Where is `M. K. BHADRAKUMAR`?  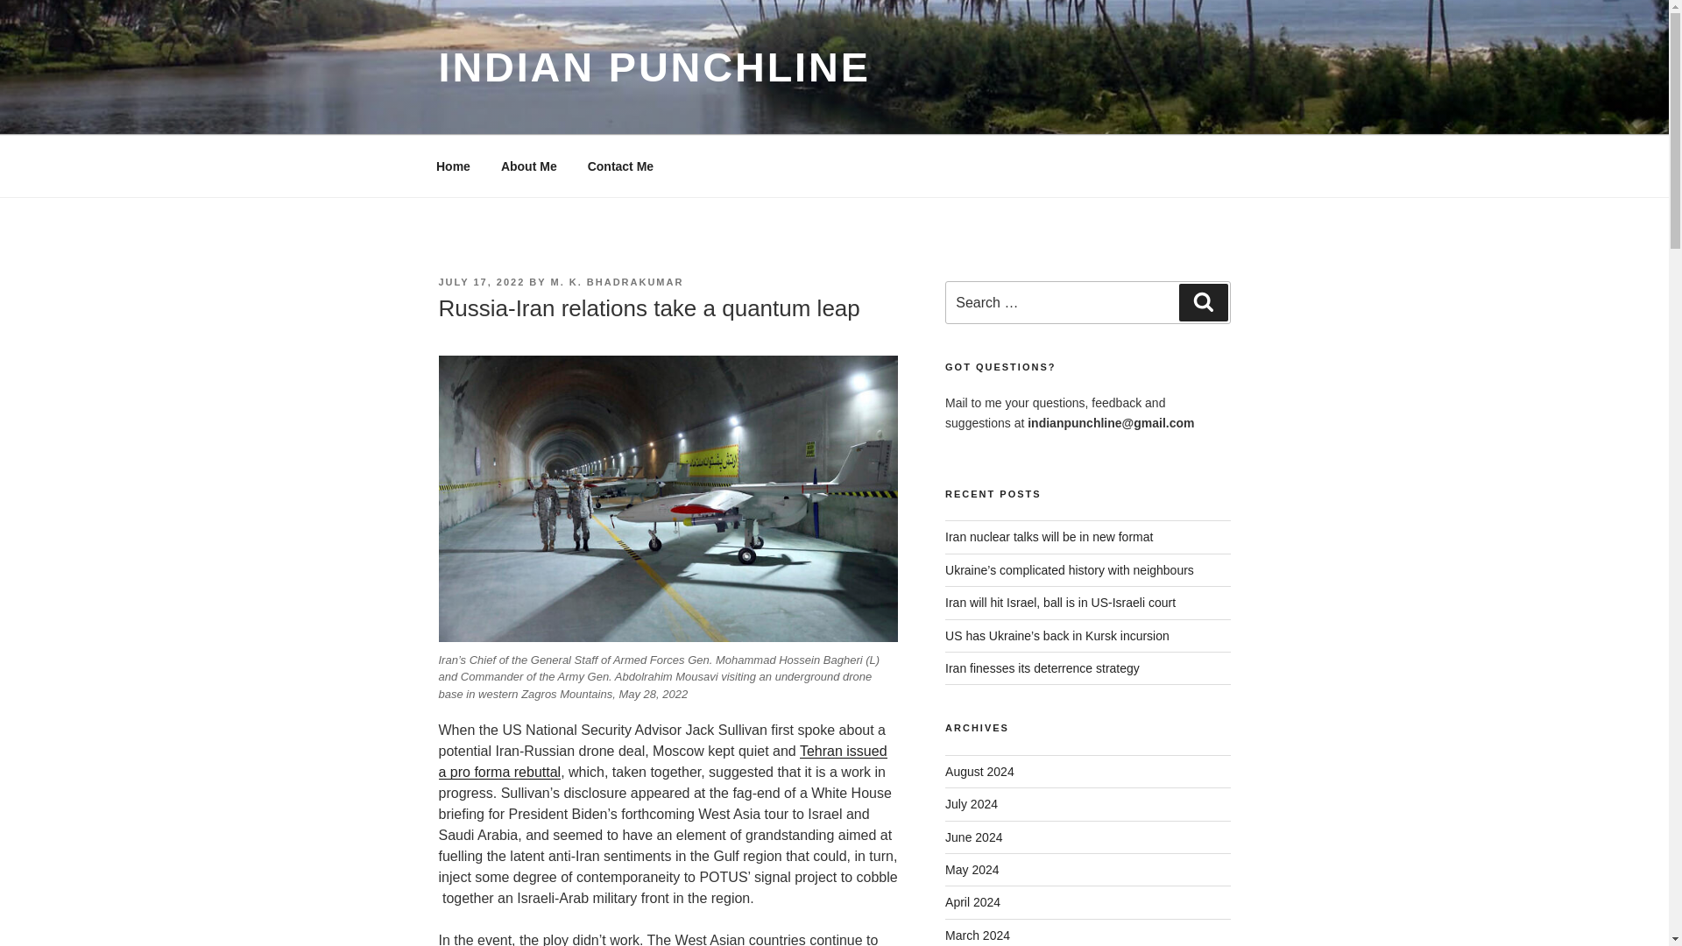
M. K. BHADRAKUMAR is located at coordinates (616, 282).